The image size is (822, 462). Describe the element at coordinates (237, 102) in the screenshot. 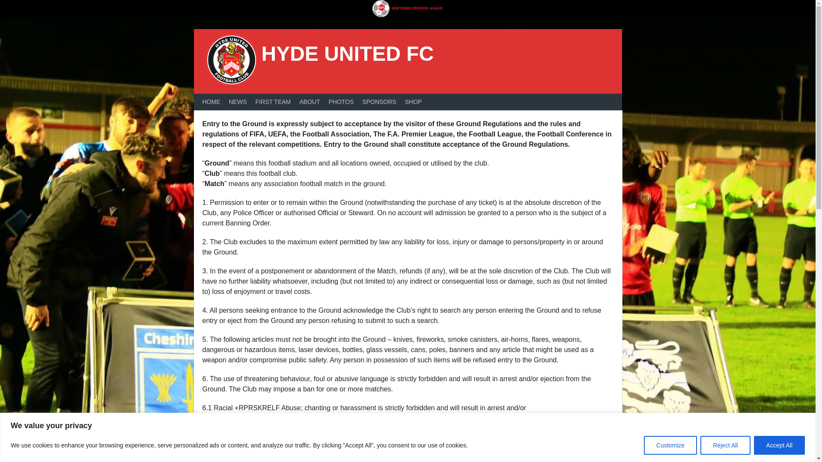

I see `NEWS` at that location.